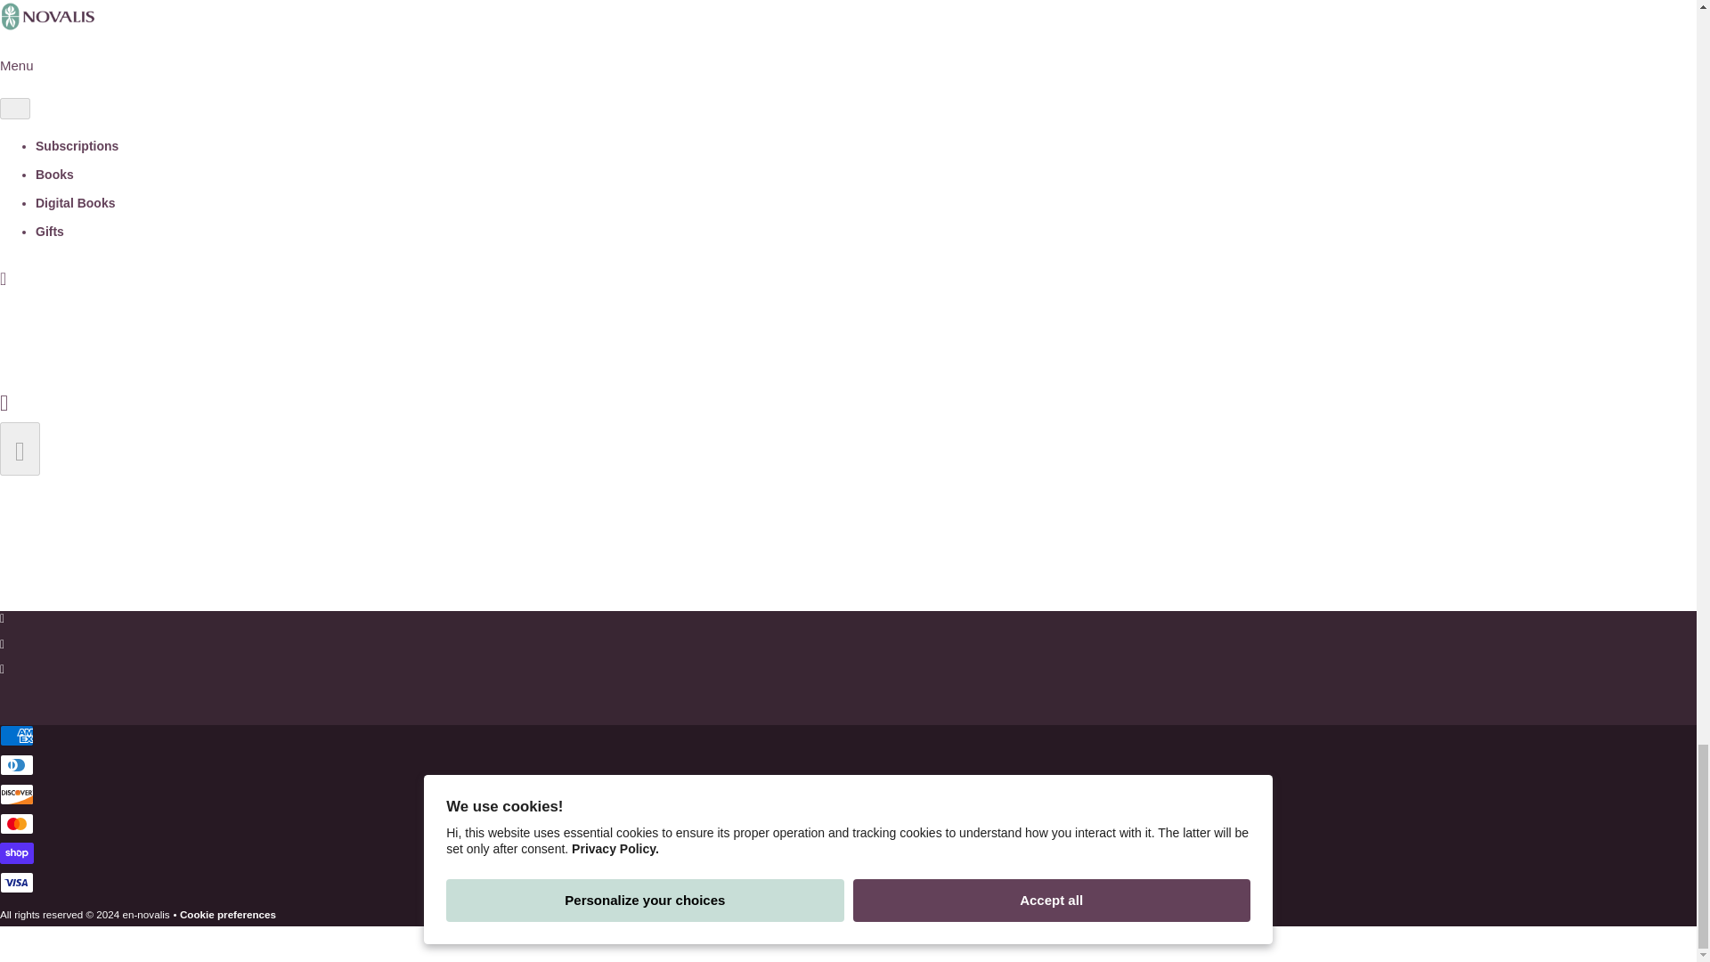  Describe the element at coordinates (17, 823) in the screenshot. I see `Mastercard` at that location.